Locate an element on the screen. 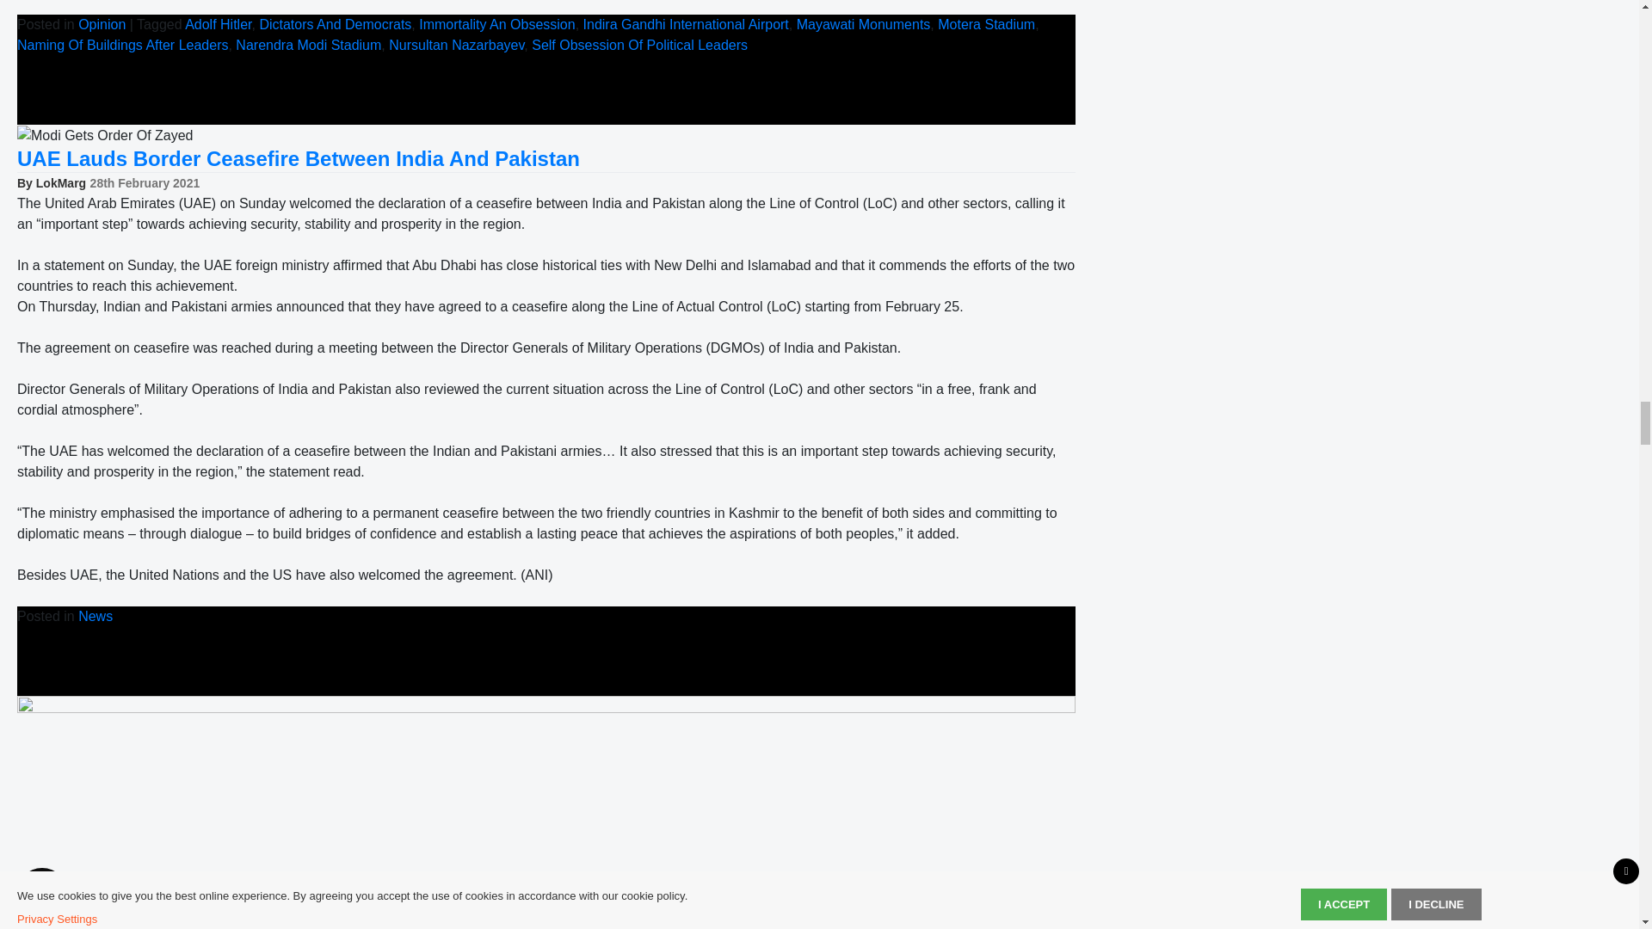  Adolf Hitler is located at coordinates (218, 24).